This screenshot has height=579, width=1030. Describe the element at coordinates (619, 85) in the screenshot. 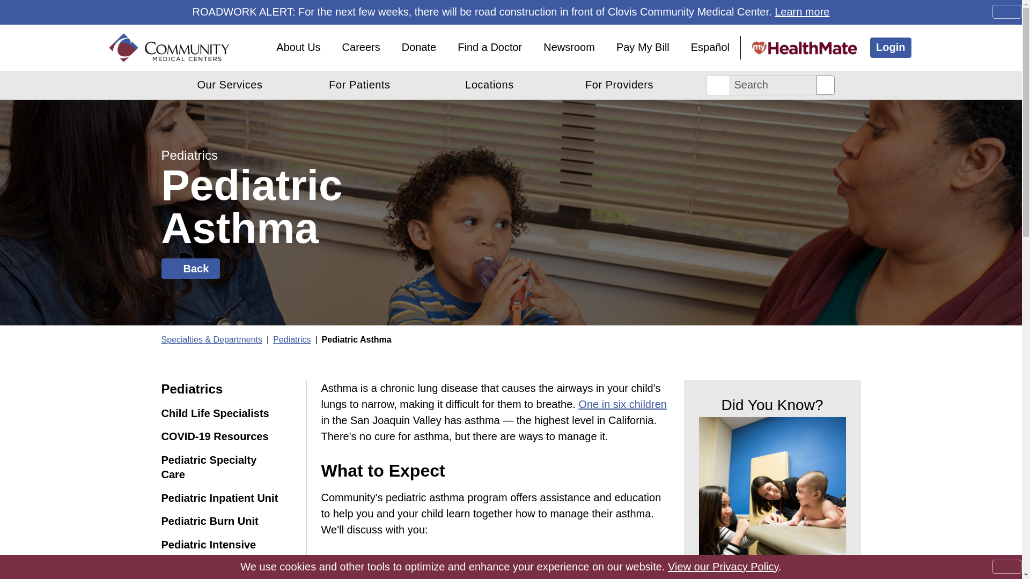

I see `For Providers` at that location.